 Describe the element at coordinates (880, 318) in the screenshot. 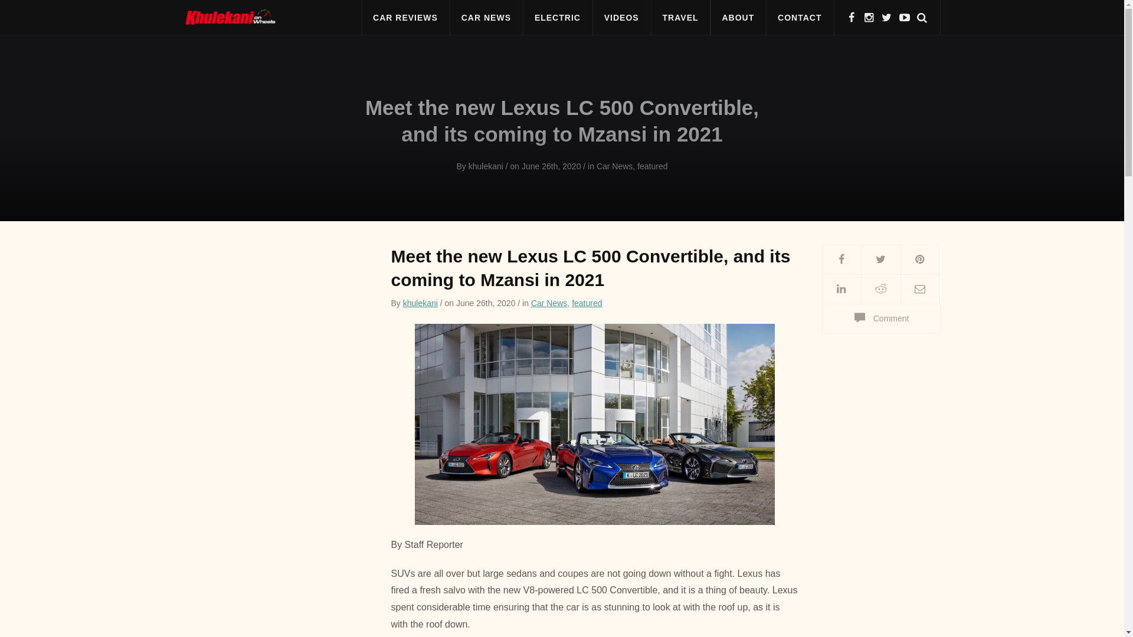

I see `Comment` at that location.